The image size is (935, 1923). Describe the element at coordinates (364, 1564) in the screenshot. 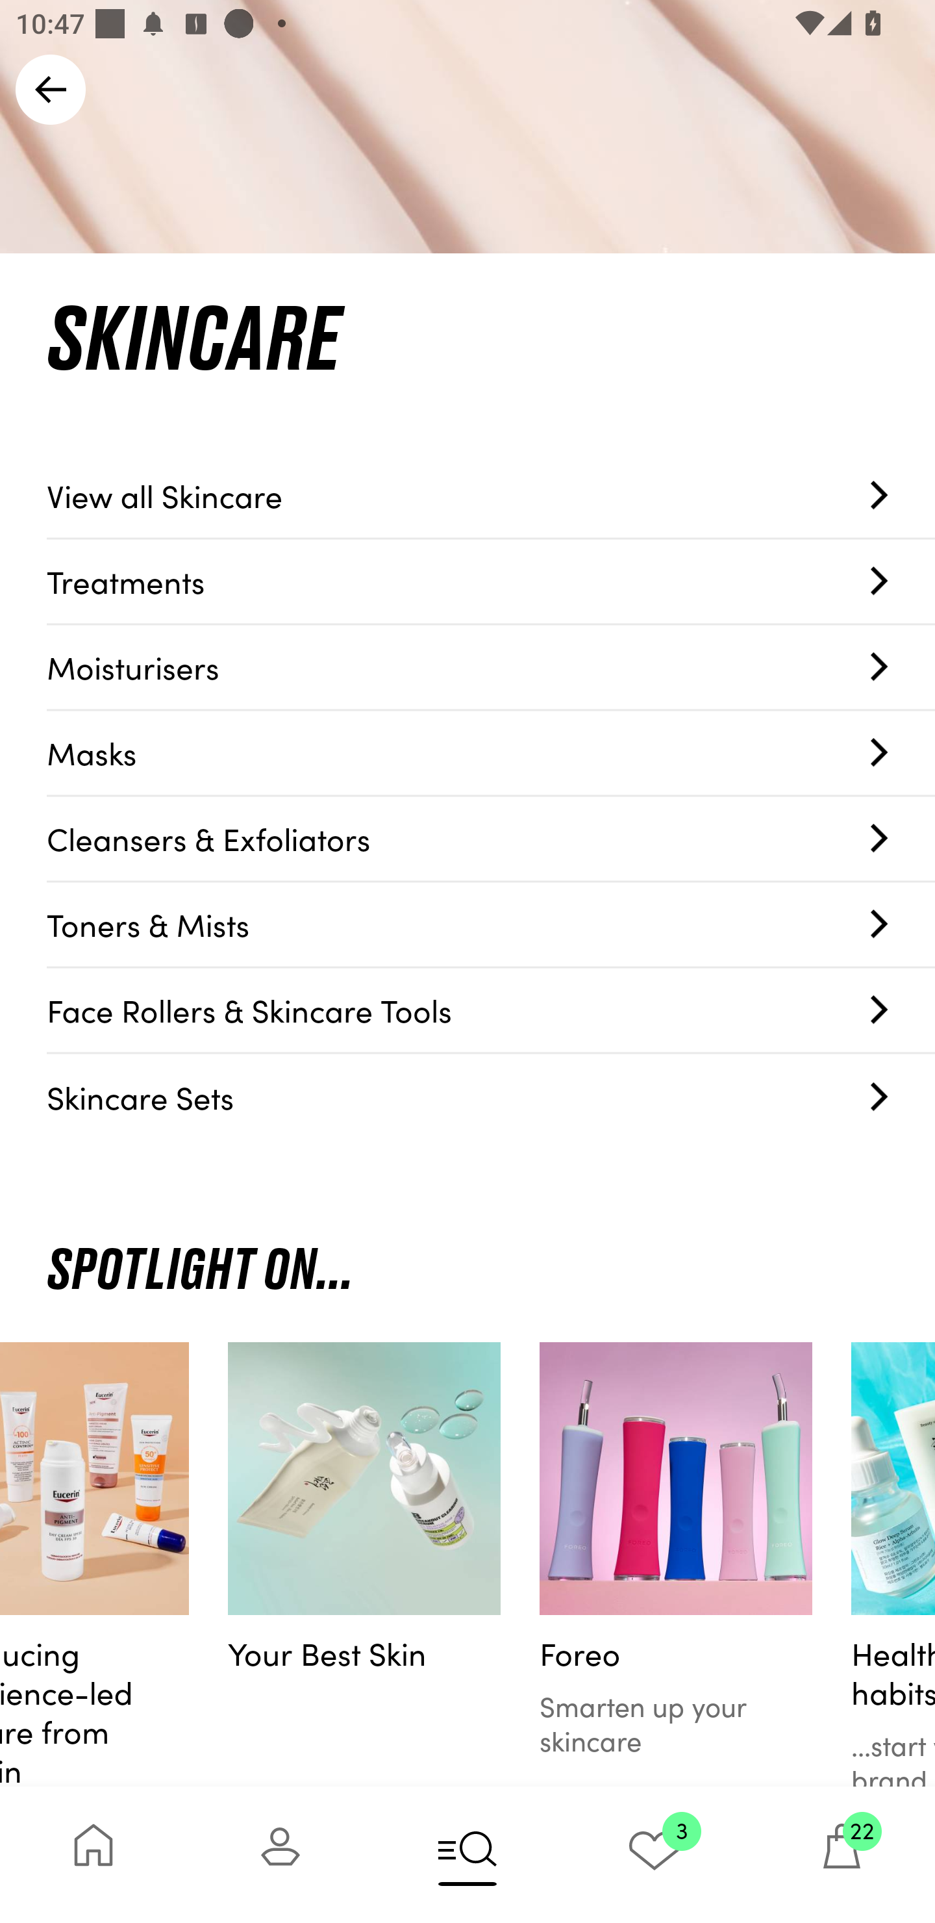

I see `Your Best Skin` at that location.